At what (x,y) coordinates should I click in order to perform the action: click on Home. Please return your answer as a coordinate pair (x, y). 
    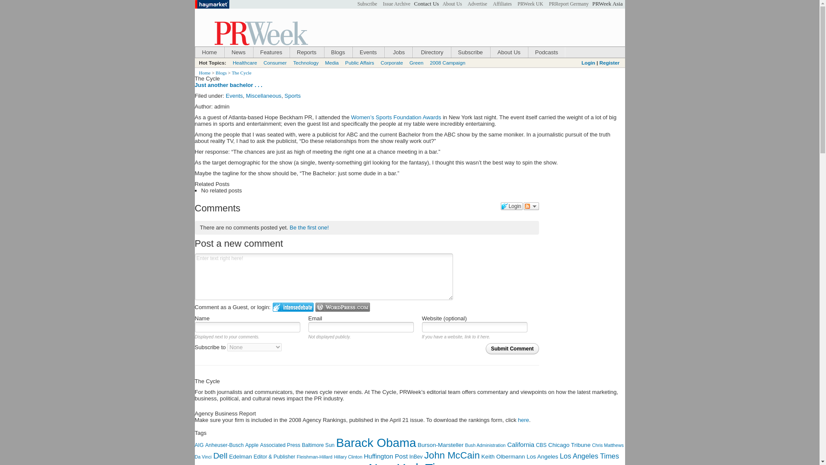
    Looking at the image, I should click on (209, 52).